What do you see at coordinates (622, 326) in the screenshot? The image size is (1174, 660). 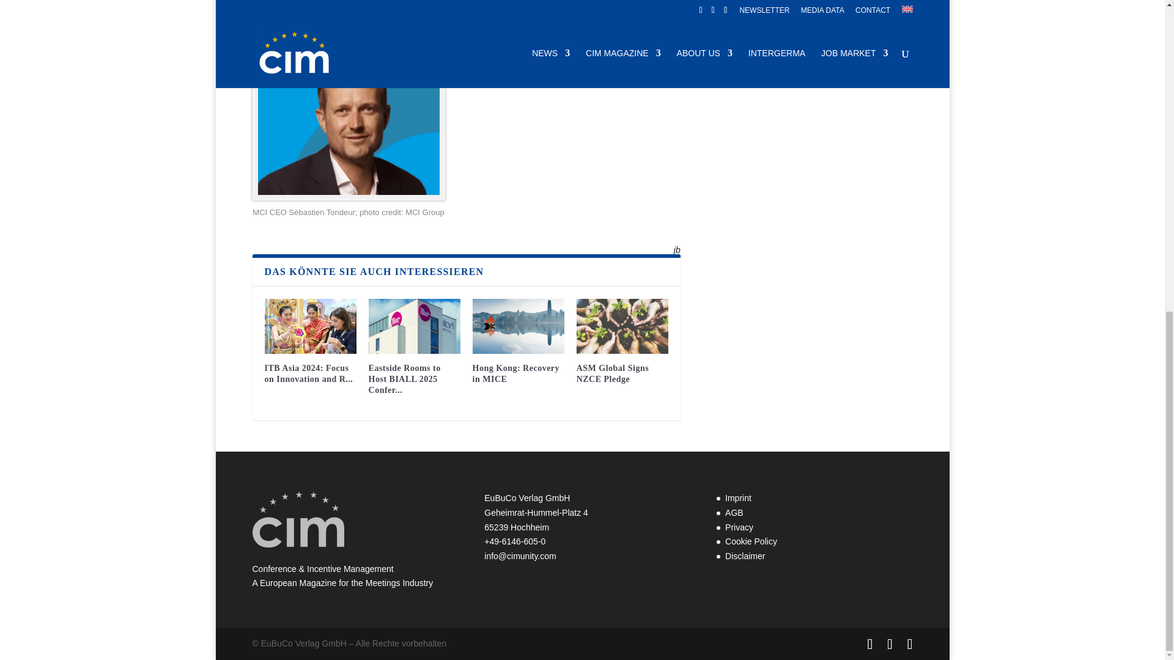 I see `ASM Global Signs NZCE Pledge` at bounding box center [622, 326].